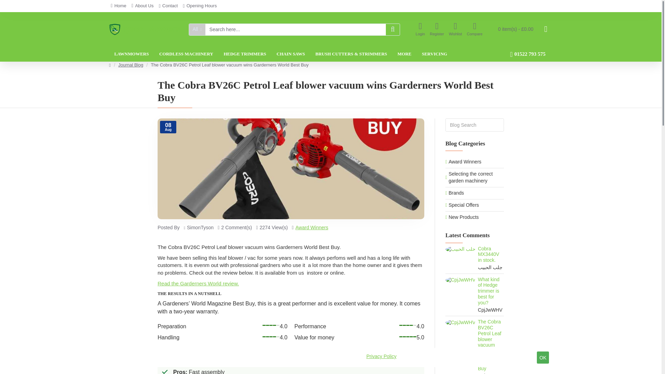  I want to click on CORDLESS MACHINERY, so click(186, 54).